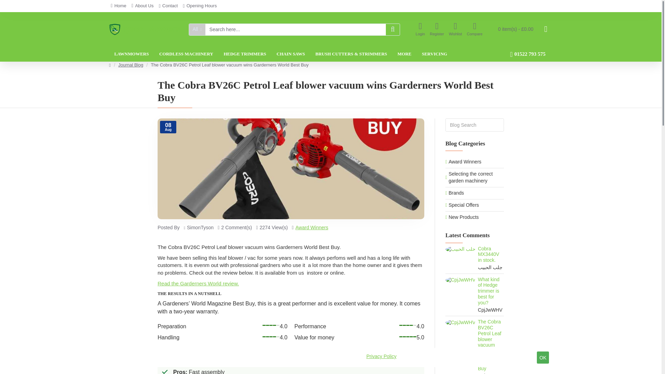  I want to click on CORDLESS MACHINERY, so click(186, 54).